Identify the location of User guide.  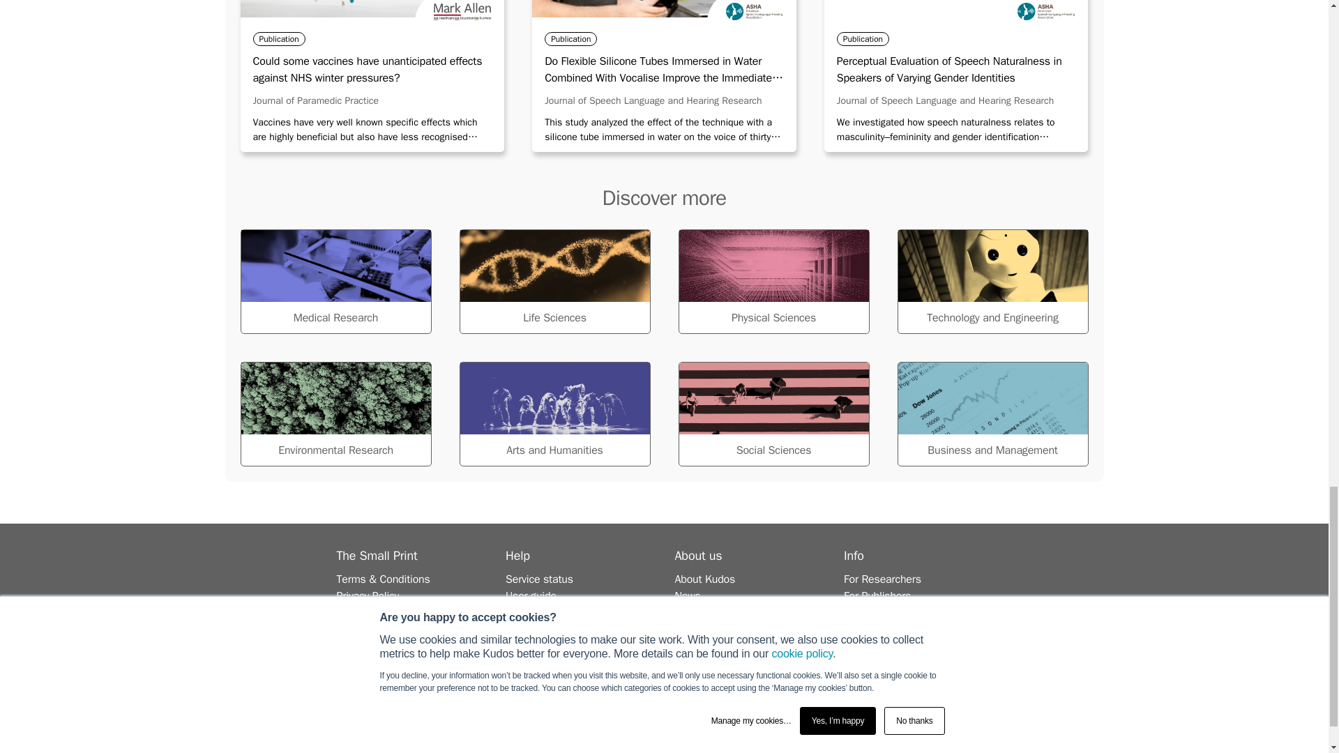
(531, 595).